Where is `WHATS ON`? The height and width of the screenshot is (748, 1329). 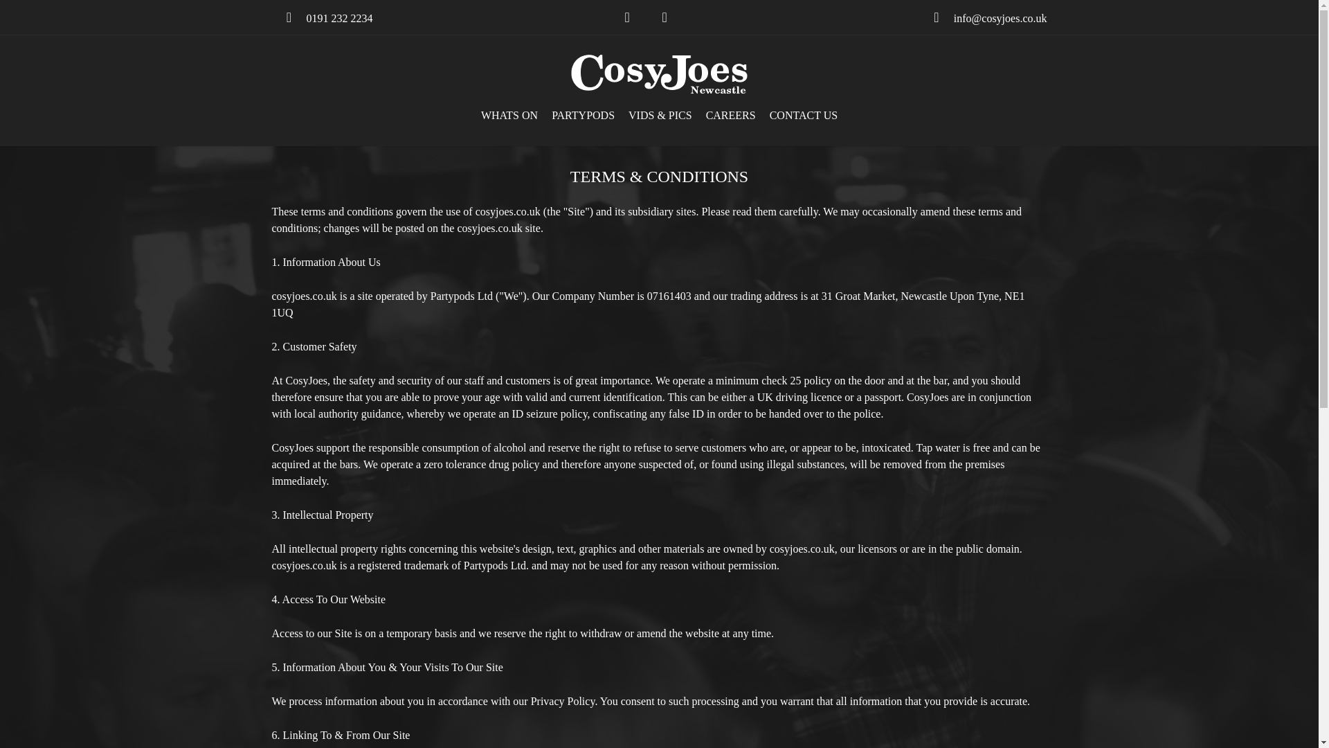 WHATS ON is located at coordinates (509, 115).